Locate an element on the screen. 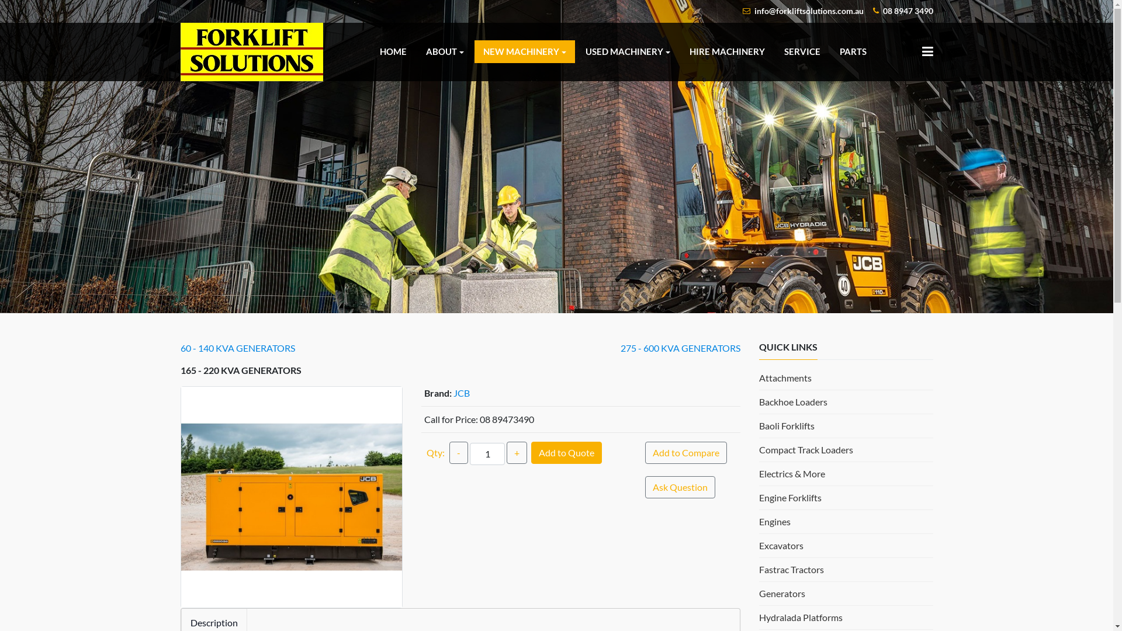 This screenshot has height=631, width=1122. Backhoe Loaders is located at coordinates (792, 402).